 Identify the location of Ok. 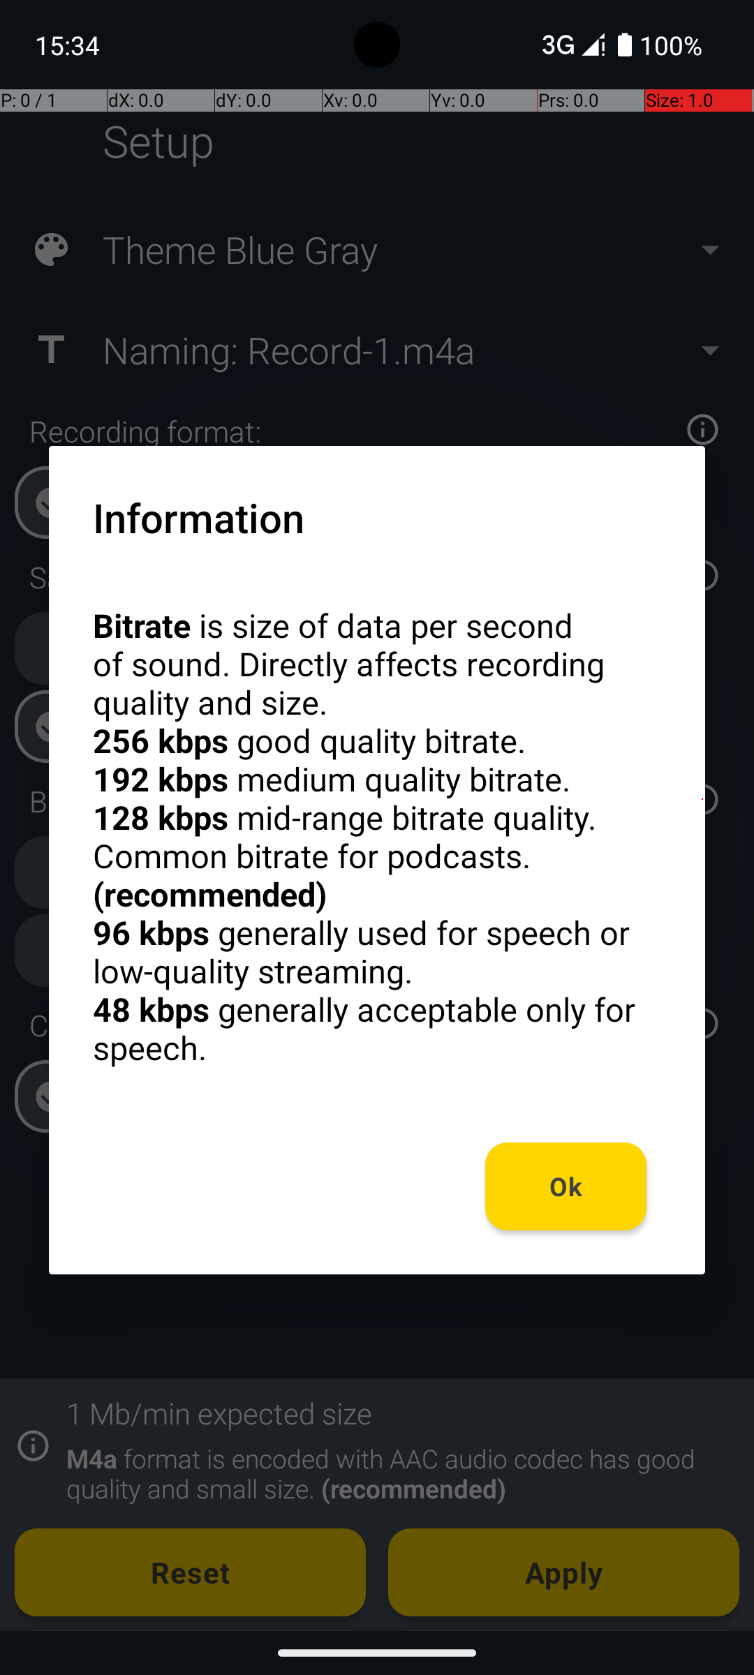
(565, 1186).